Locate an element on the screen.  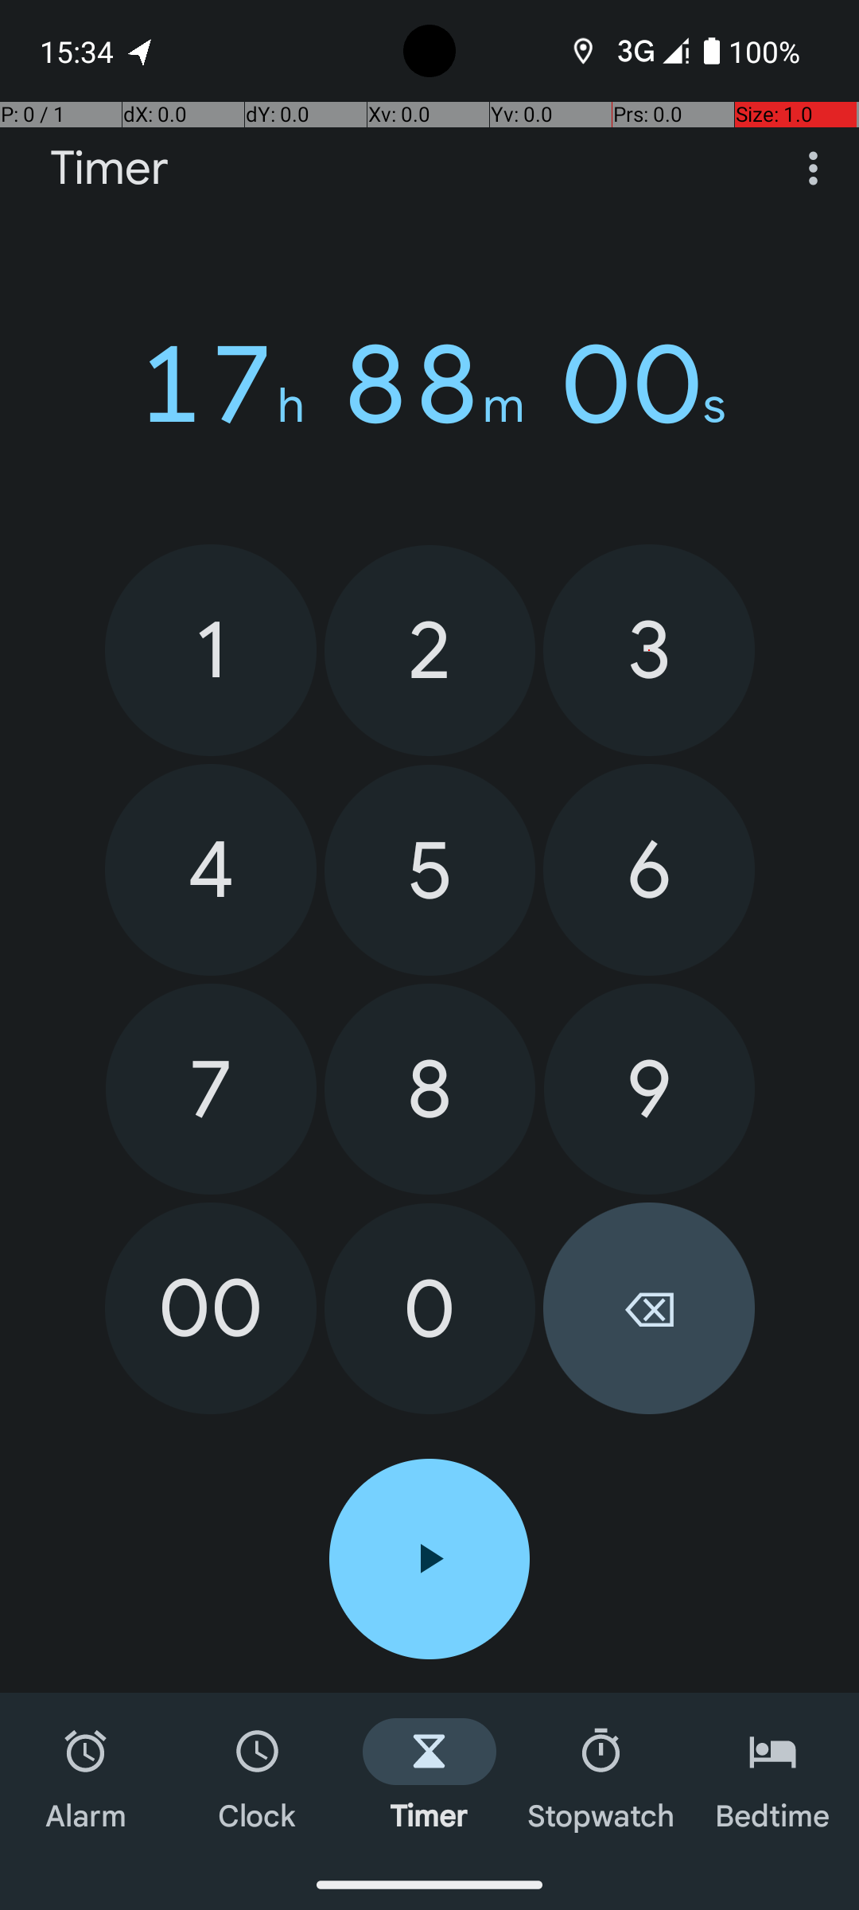
17h 88m 00s is located at coordinates (429, 384).